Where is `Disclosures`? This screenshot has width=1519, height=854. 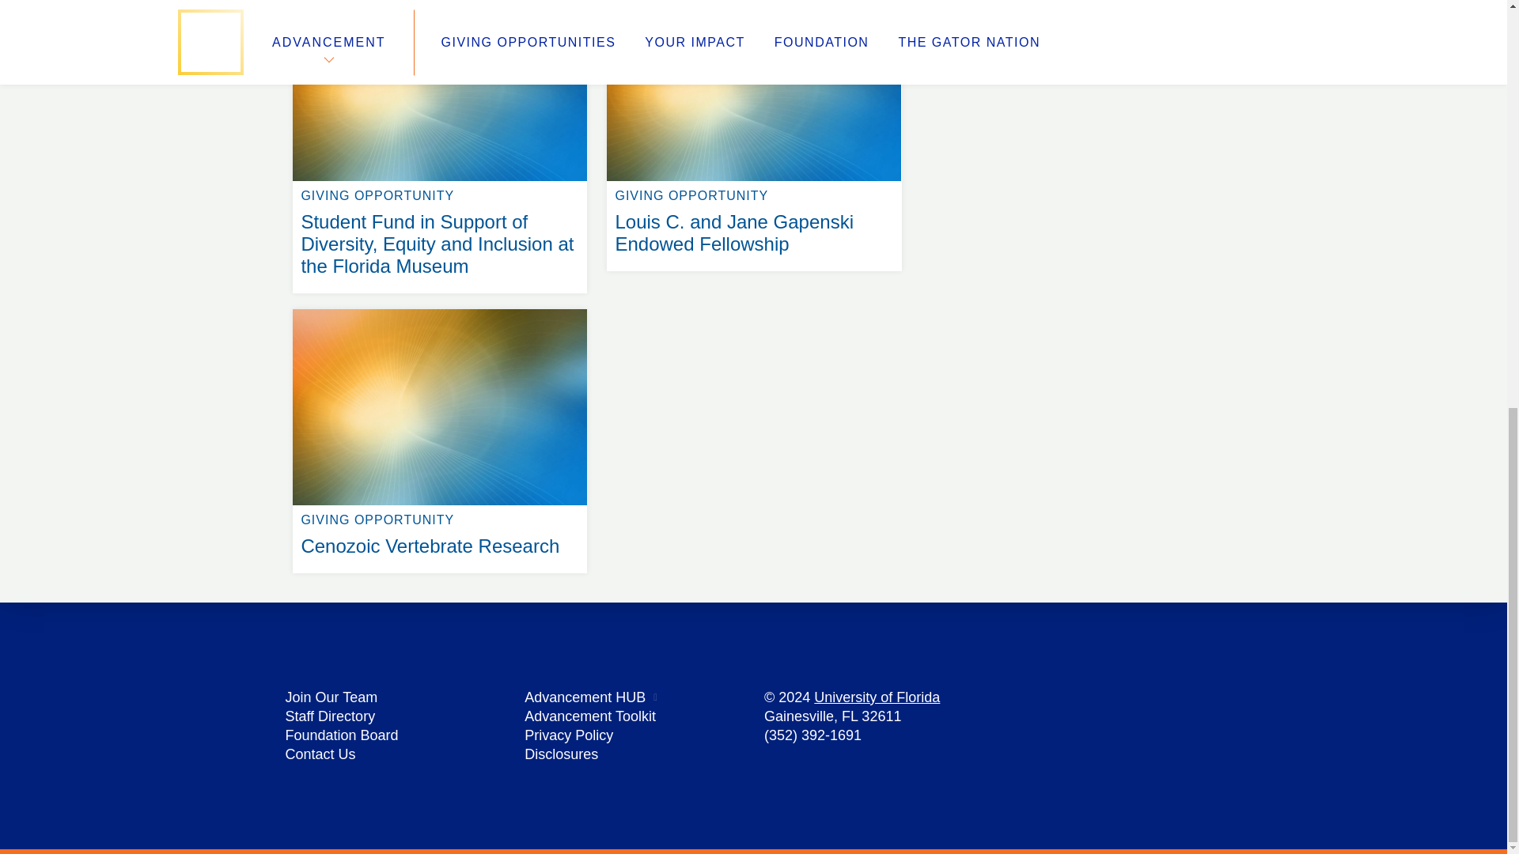 Disclosures is located at coordinates (585, 697).